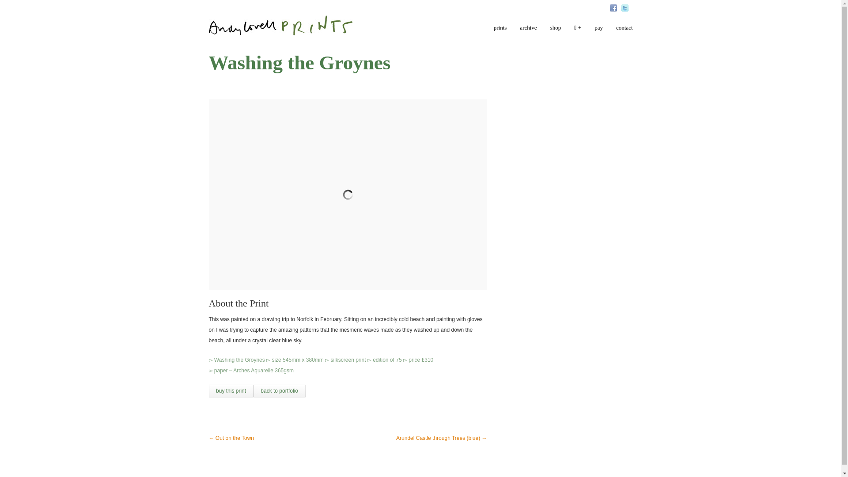 The height and width of the screenshot is (477, 848). I want to click on shop, so click(556, 31).